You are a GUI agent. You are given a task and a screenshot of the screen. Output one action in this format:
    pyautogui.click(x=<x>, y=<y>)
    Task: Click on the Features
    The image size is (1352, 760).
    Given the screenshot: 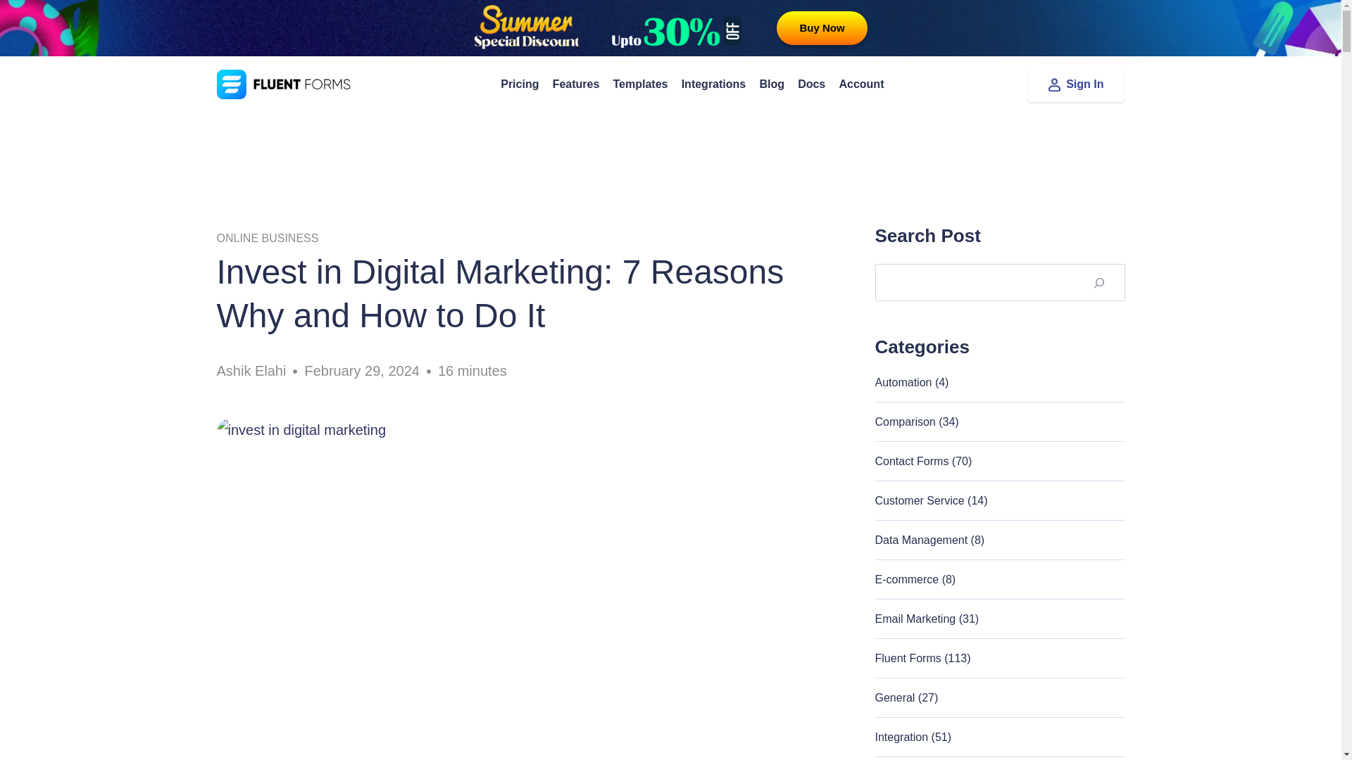 What is the action you would take?
    pyautogui.click(x=576, y=84)
    